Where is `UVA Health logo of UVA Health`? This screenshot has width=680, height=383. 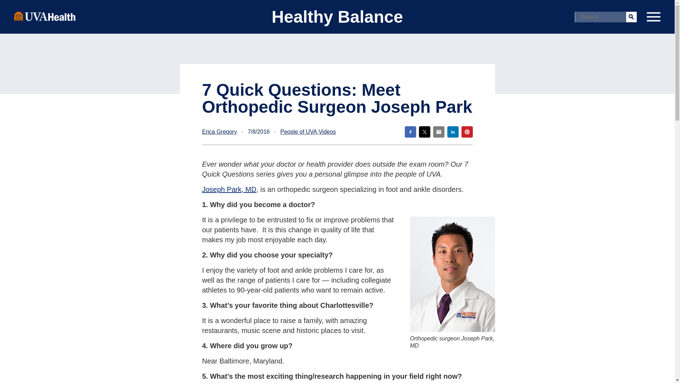 UVA Health logo of UVA Health is located at coordinates (45, 16).